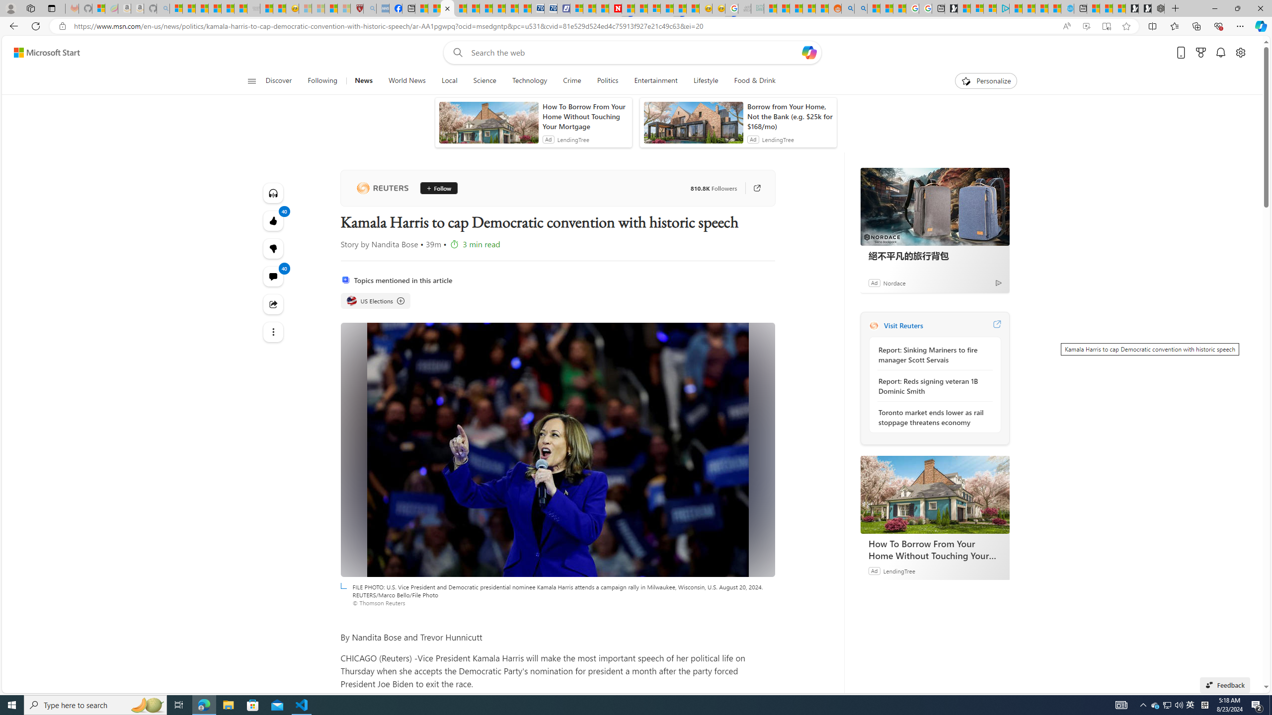 The image size is (1272, 715). Describe the element at coordinates (251, 81) in the screenshot. I see `Class: button-glyph` at that location.